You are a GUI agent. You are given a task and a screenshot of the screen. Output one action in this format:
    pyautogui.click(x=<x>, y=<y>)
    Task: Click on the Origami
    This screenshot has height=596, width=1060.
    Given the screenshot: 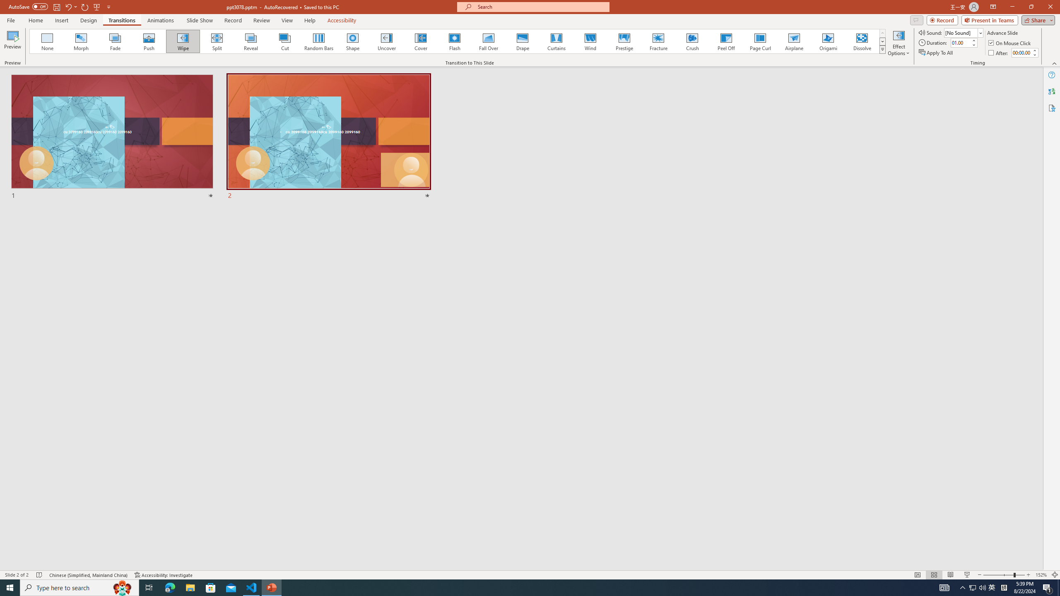 What is the action you would take?
    pyautogui.click(x=828, y=41)
    